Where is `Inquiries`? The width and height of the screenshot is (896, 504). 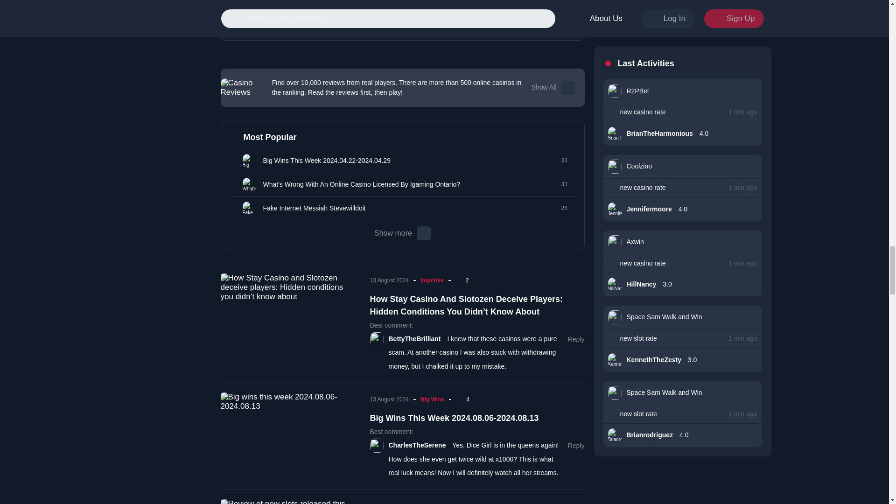 Inquiries is located at coordinates (235, 208).